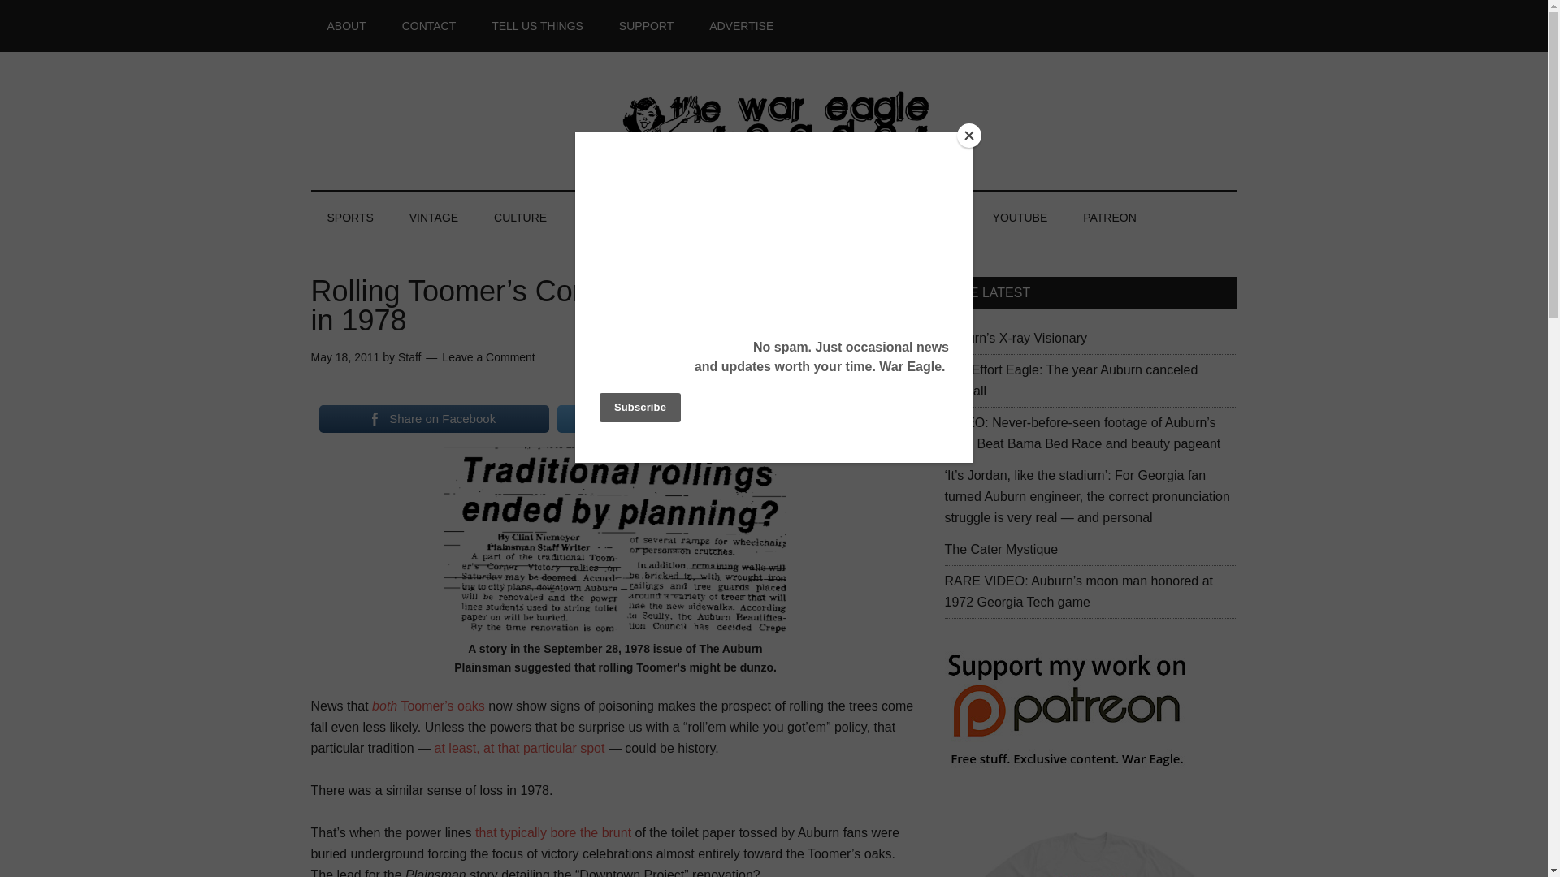  What do you see at coordinates (520, 218) in the screenshot?
I see `CULTURE` at bounding box center [520, 218].